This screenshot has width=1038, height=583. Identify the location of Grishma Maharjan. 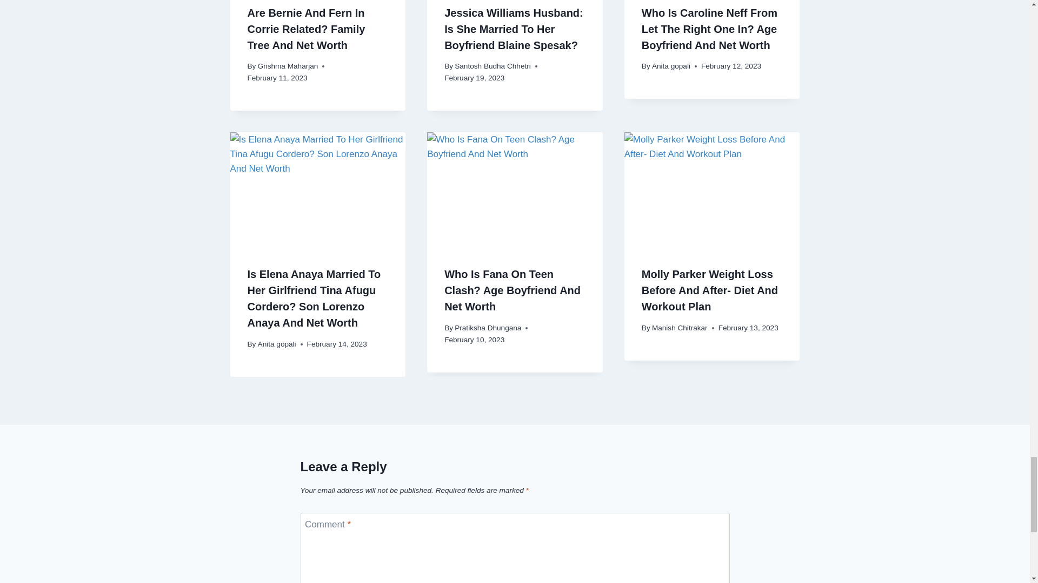
(288, 66).